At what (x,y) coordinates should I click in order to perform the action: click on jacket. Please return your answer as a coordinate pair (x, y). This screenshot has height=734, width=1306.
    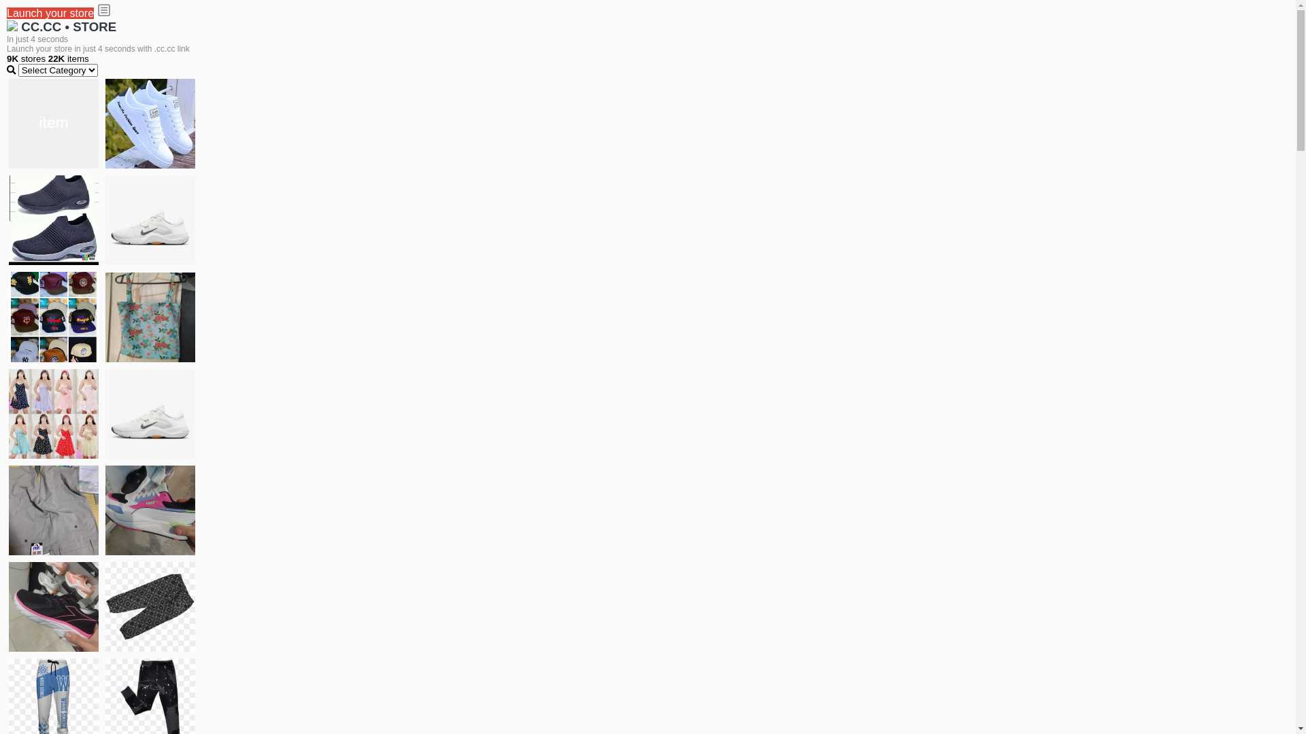
    Looking at the image, I should click on (54, 124).